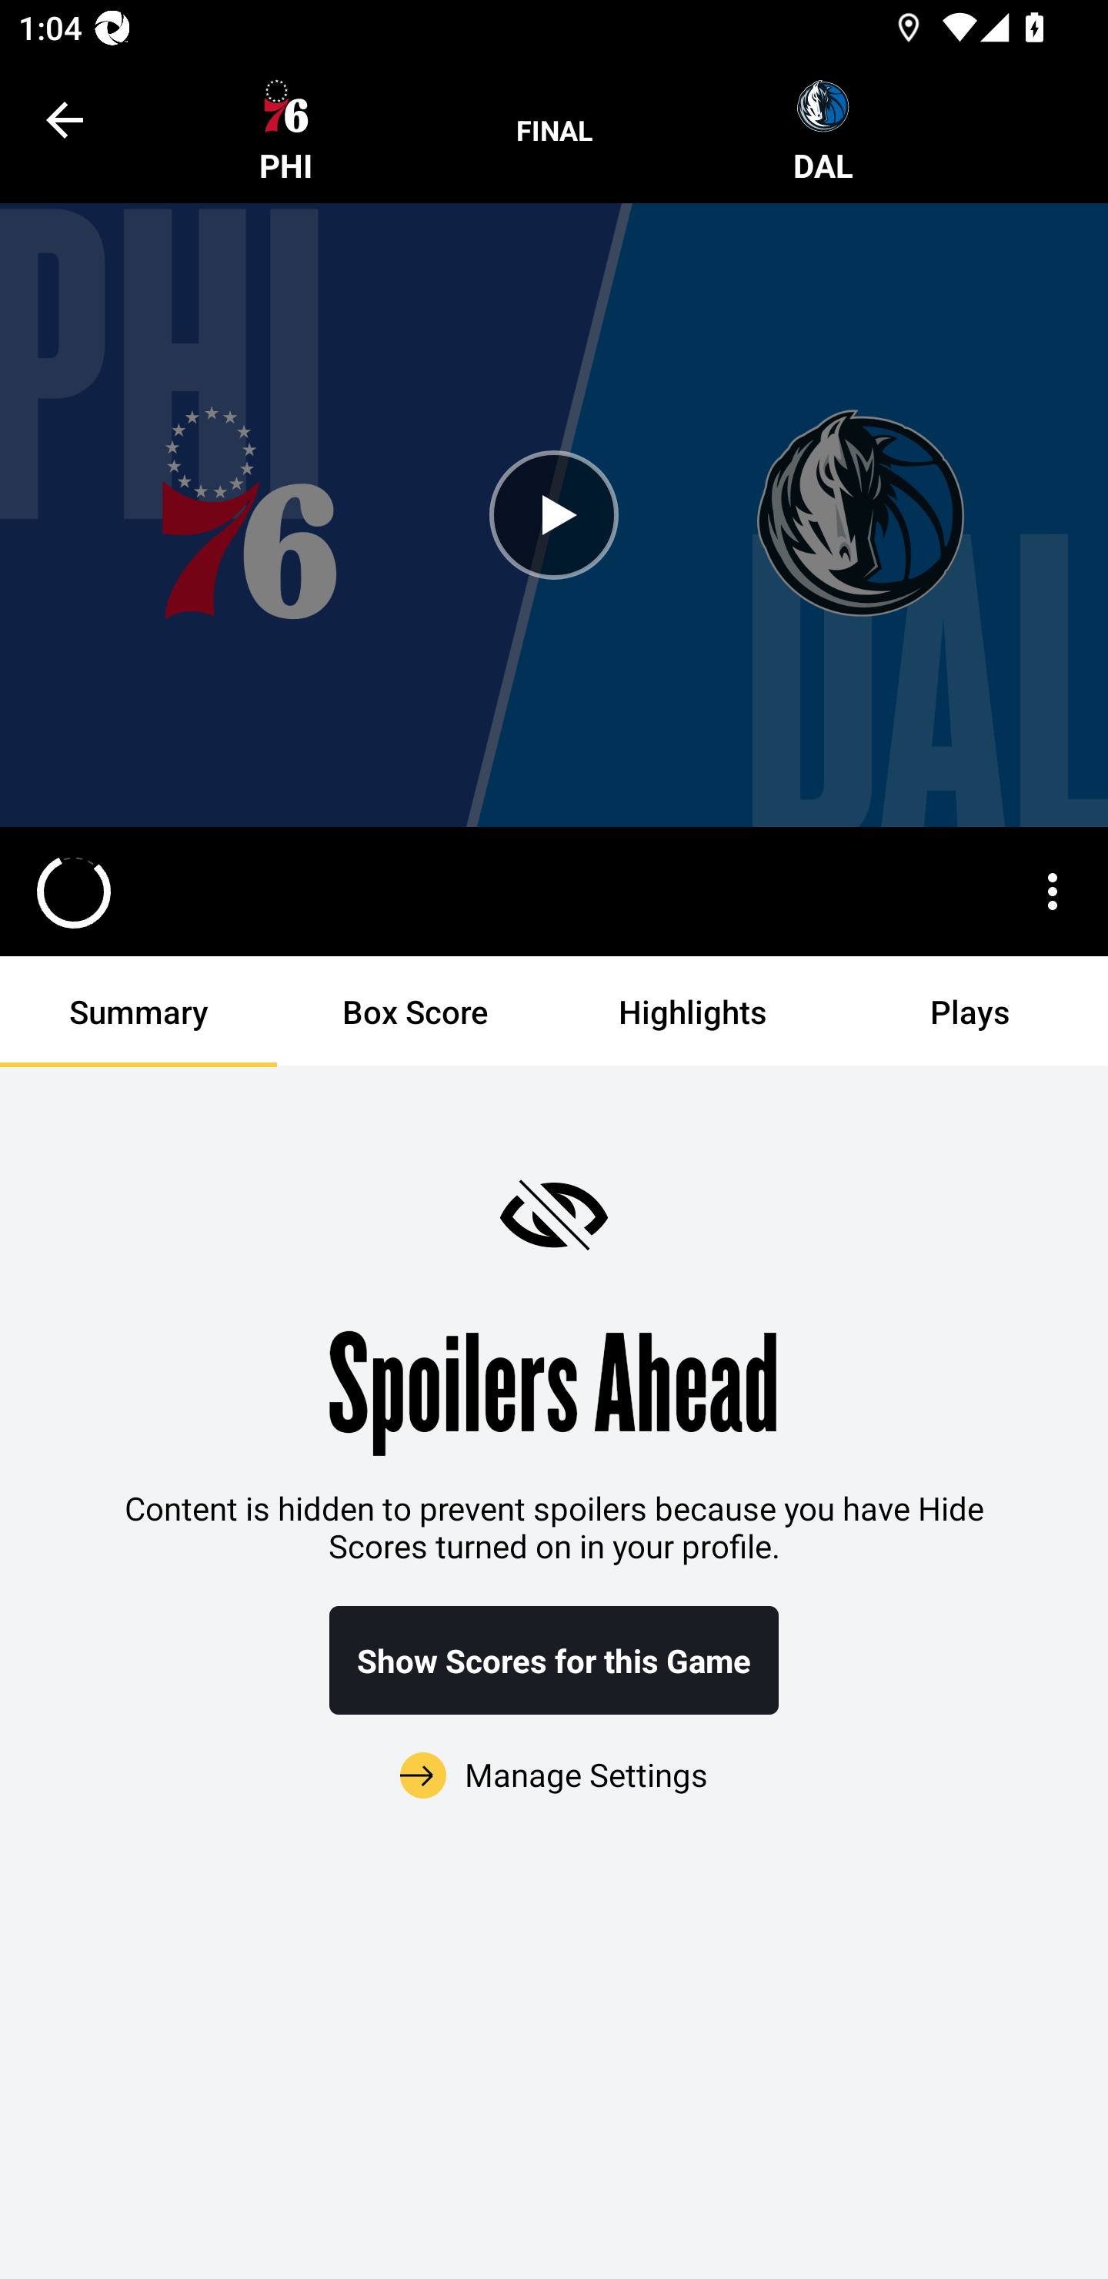 This screenshot has height=2279, width=1108. Describe the element at coordinates (1053, 892) in the screenshot. I see `More options` at that location.